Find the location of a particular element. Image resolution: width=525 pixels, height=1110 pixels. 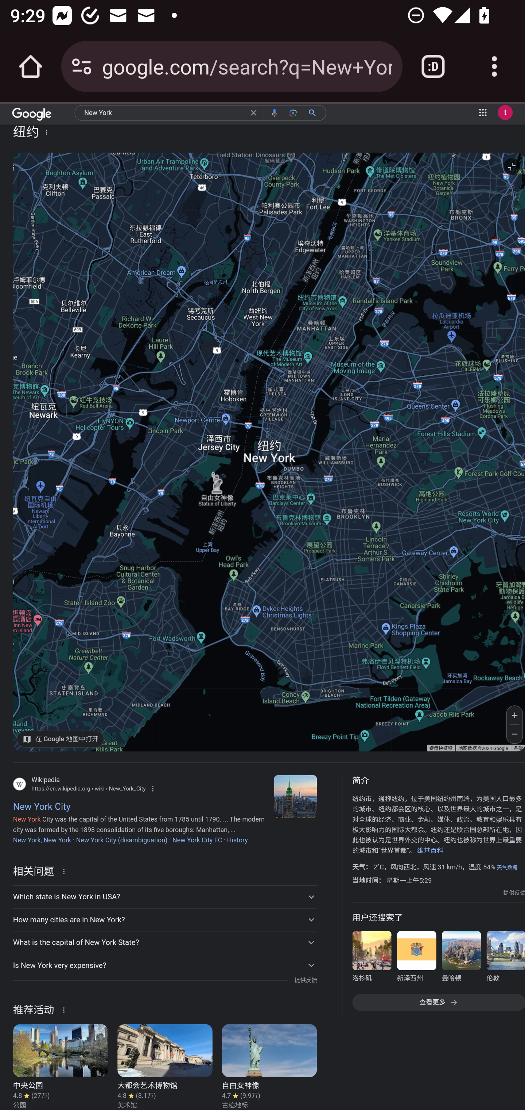

伦敦 is located at coordinates (505, 958).